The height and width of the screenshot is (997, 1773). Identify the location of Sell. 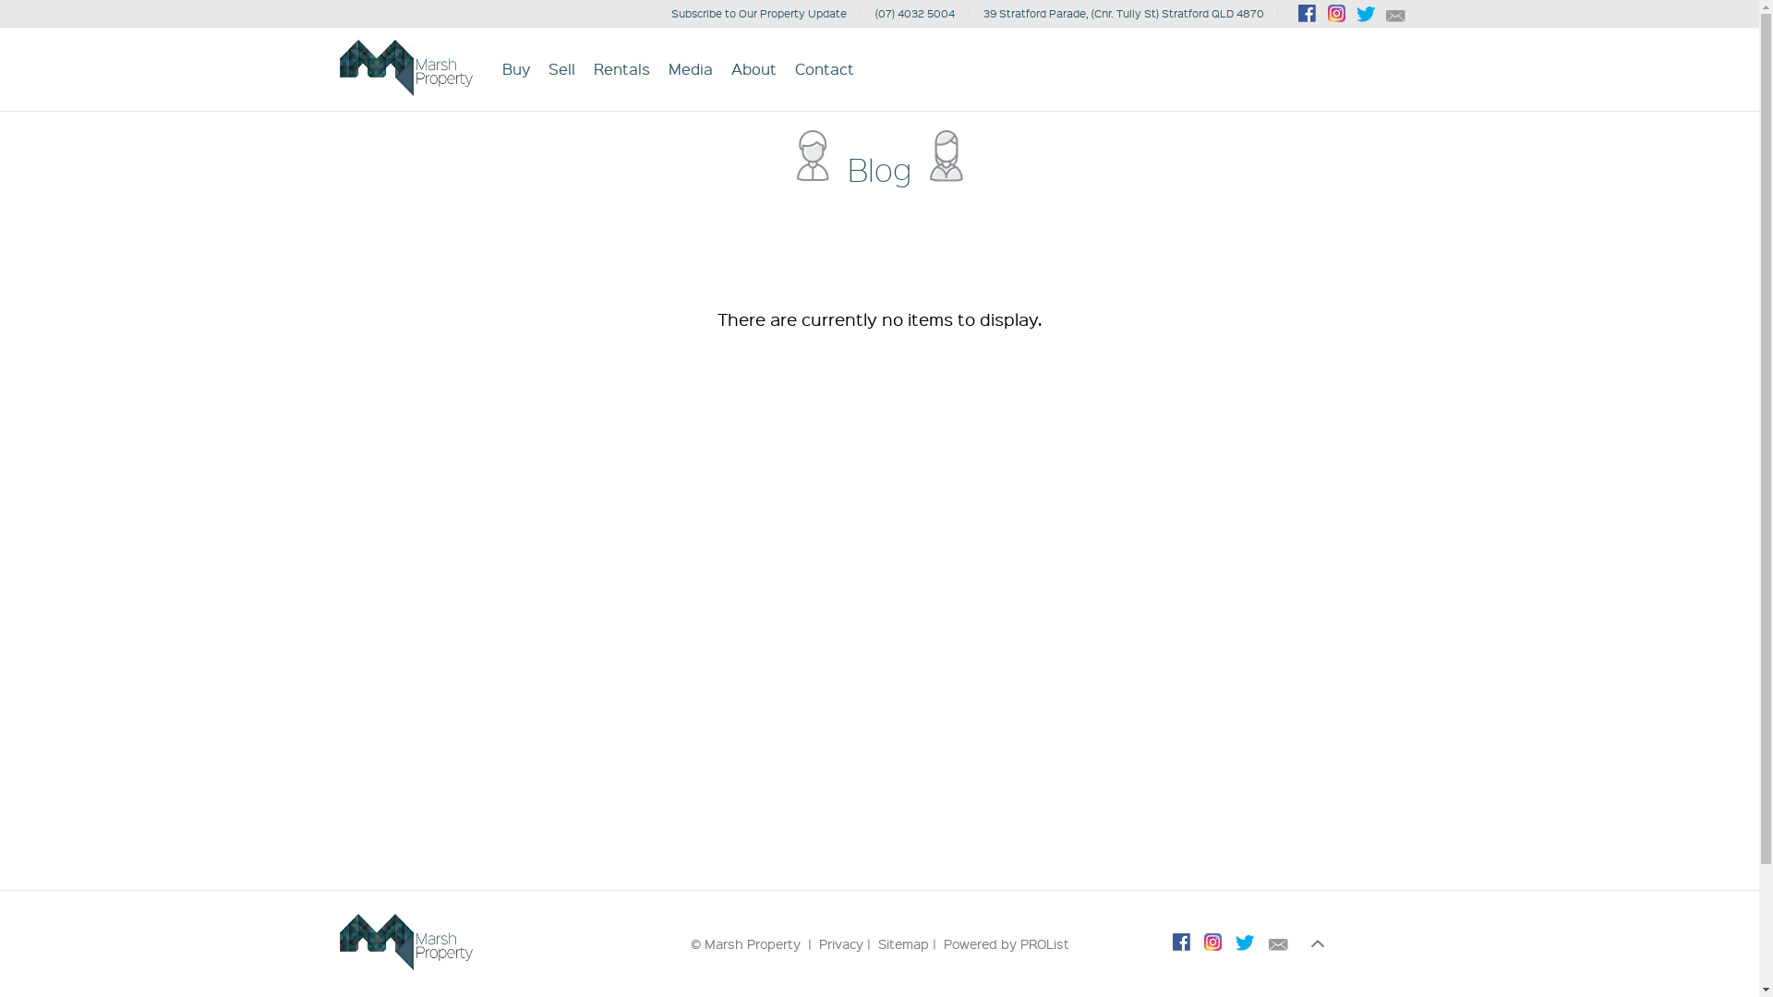
(561, 68).